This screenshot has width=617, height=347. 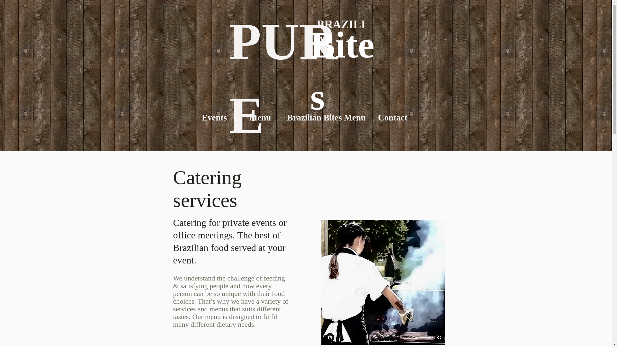 I want to click on Brazilian Bites Menu, so click(x=325, y=118).